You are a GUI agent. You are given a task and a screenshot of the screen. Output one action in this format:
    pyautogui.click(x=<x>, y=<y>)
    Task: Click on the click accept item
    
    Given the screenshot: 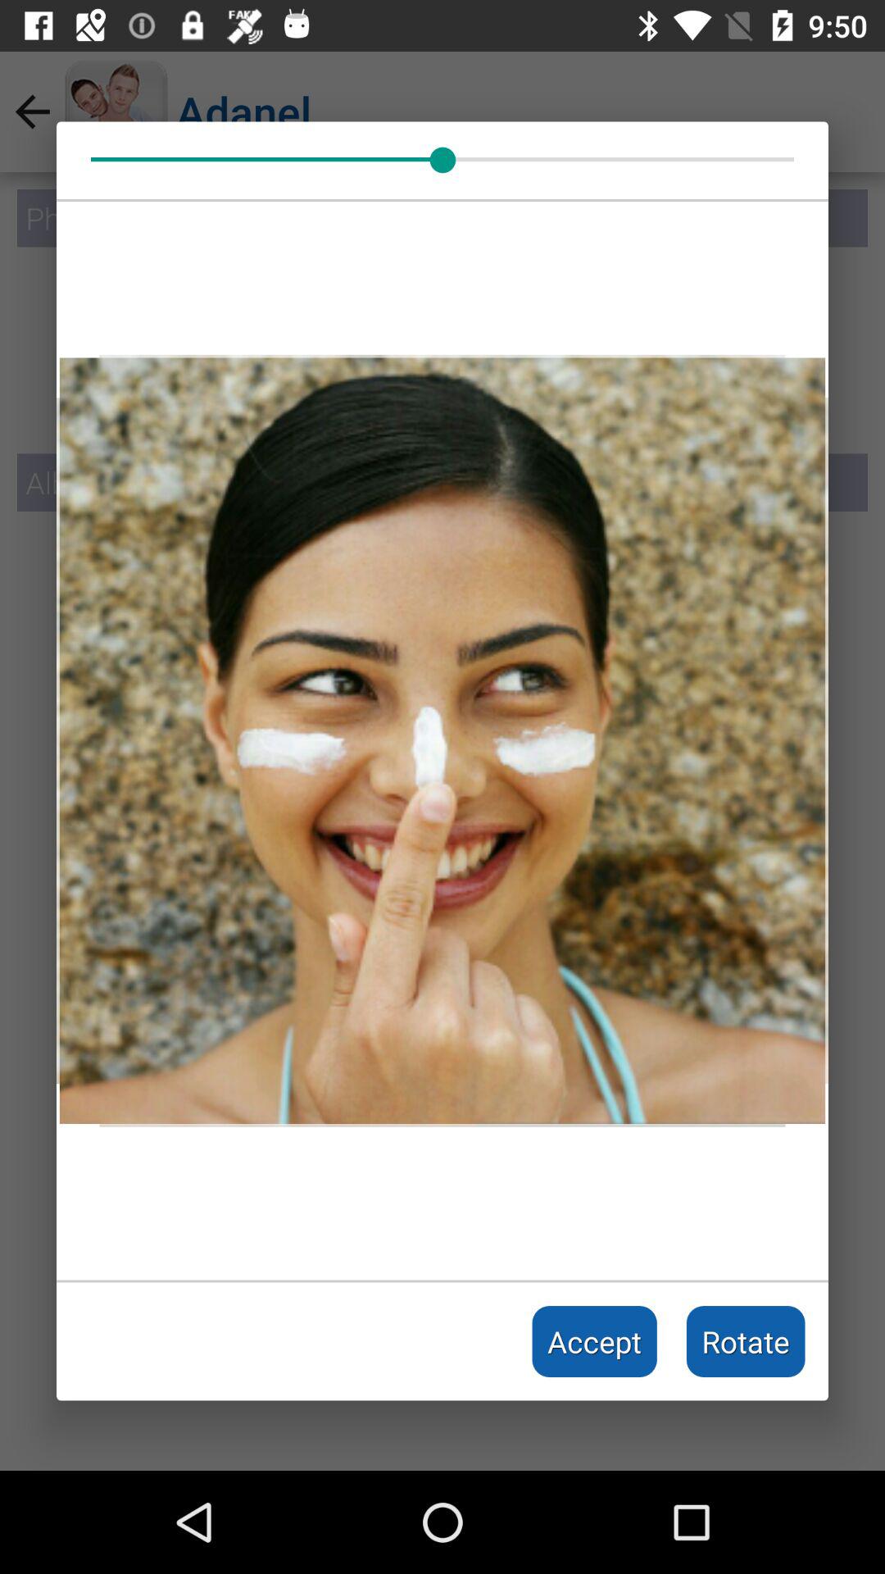 What is the action you would take?
    pyautogui.click(x=595, y=1341)
    